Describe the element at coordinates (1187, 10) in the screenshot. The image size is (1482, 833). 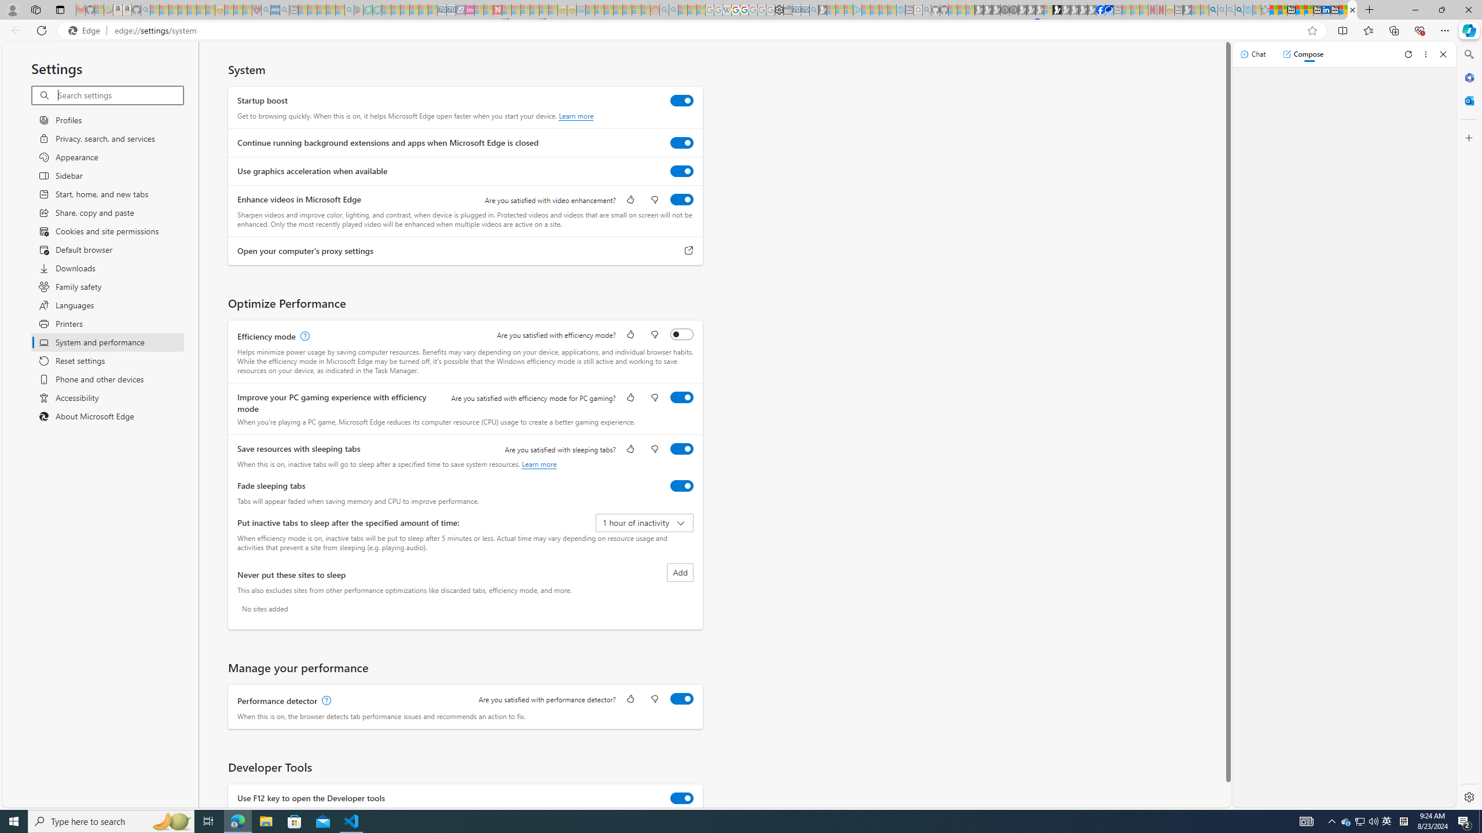
I see `MSN - Sleeping` at that location.